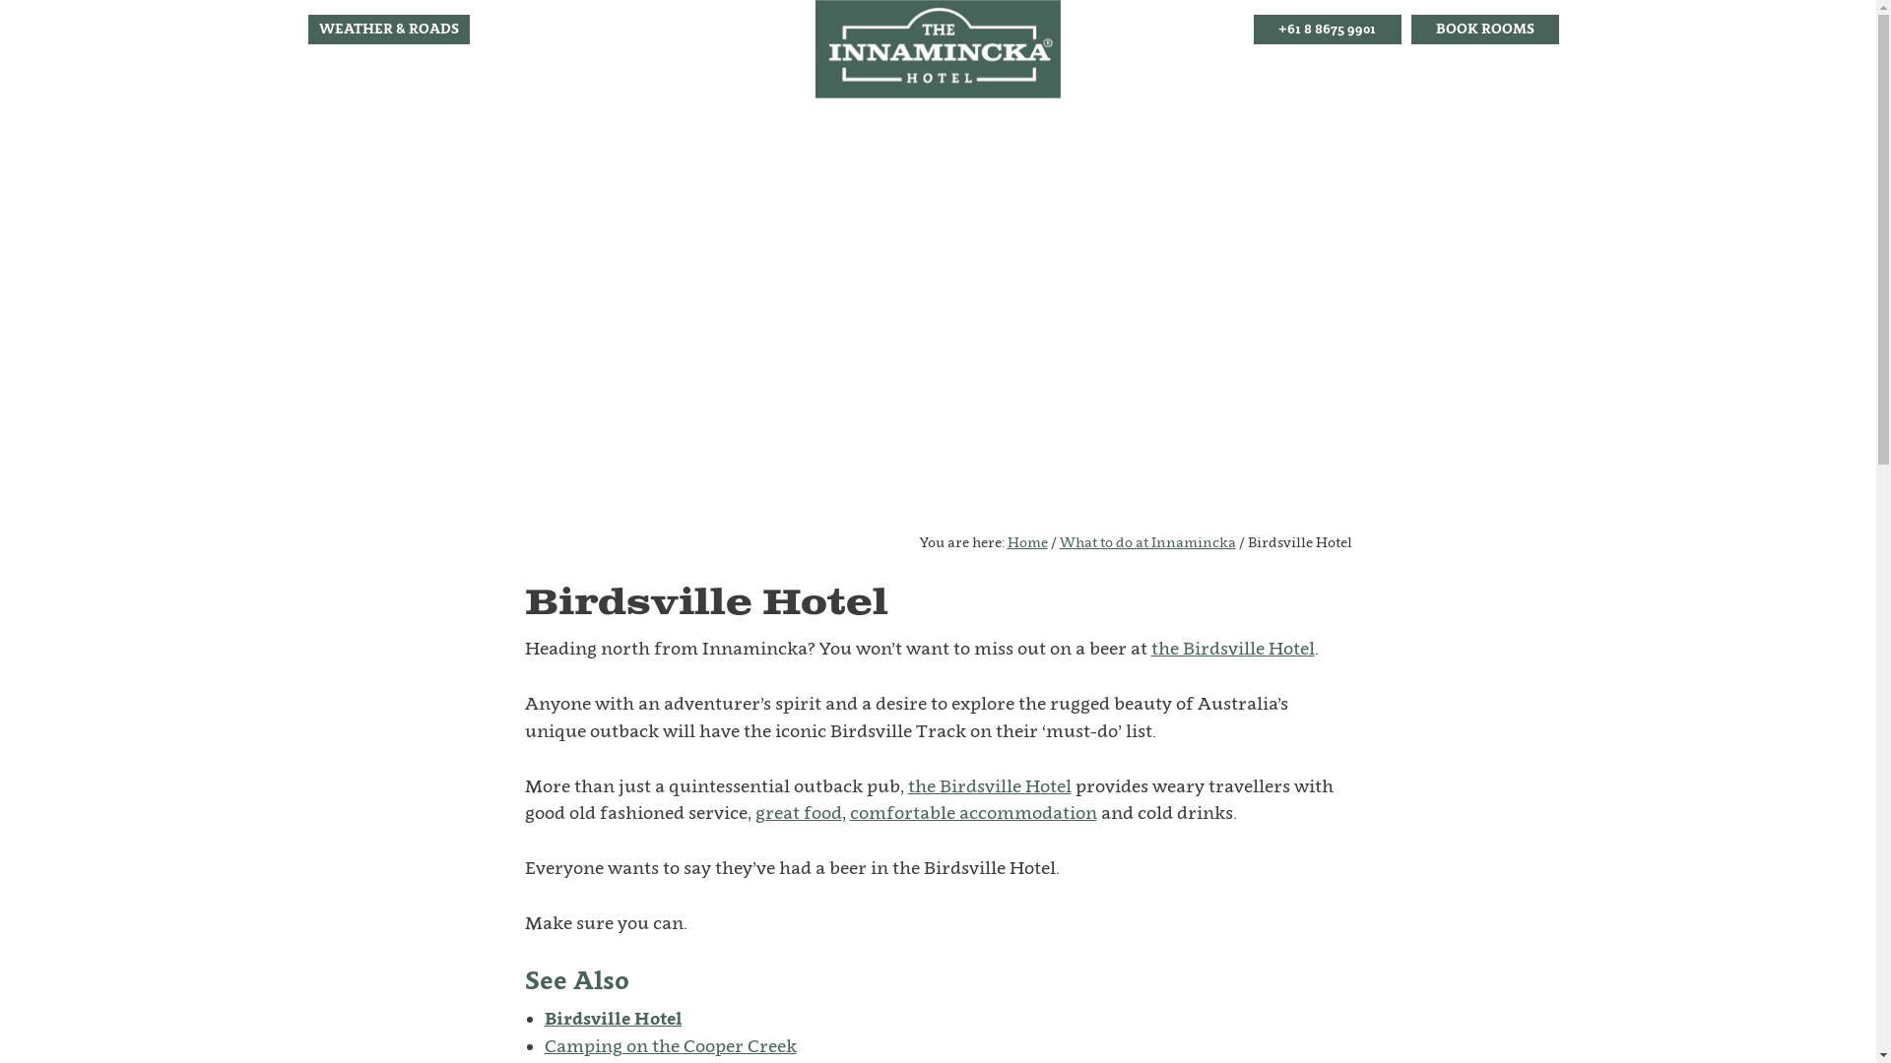 The width and height of the screenshot is (1891, 1063). Describe the element at coordinates (1232, 648) in the screenshot. I see `the Birdsville Hotel` at that location.